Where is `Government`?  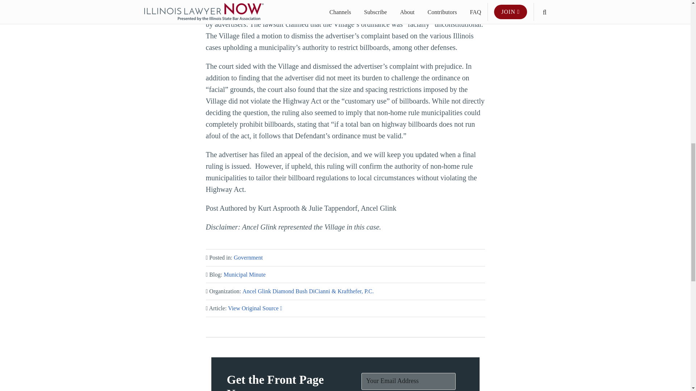 Government is located at coordinates (248, 258).